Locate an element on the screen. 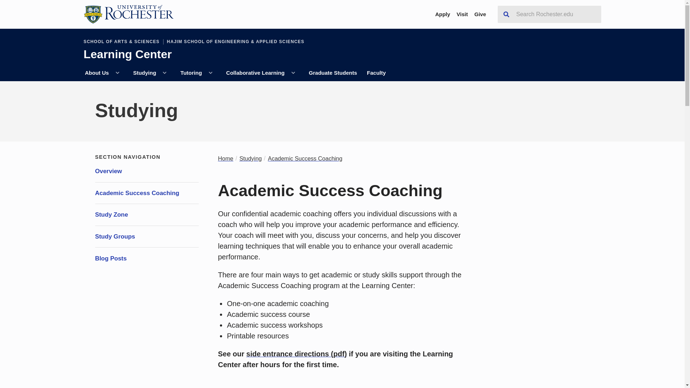 Image resolution: width=690 pixels, height=388 pixels. Graduate Students is located at coordinates (333, 73).